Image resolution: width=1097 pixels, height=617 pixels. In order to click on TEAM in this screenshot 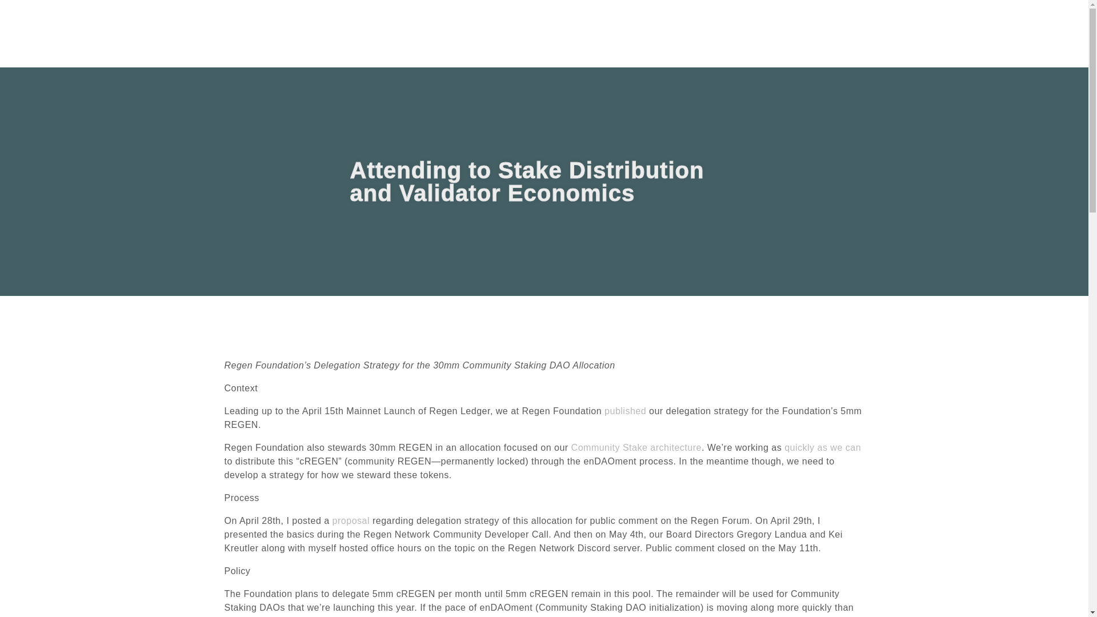, I will do `click(710, 33)`.